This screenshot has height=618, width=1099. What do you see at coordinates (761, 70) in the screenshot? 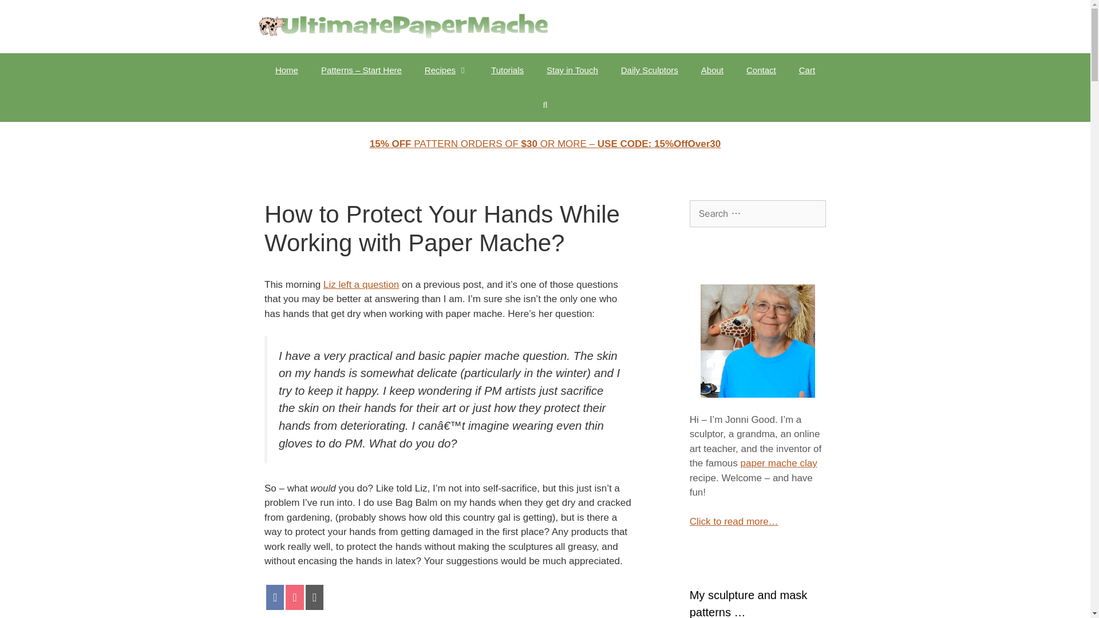
I see `Contact` at bounding box center [761, 70].